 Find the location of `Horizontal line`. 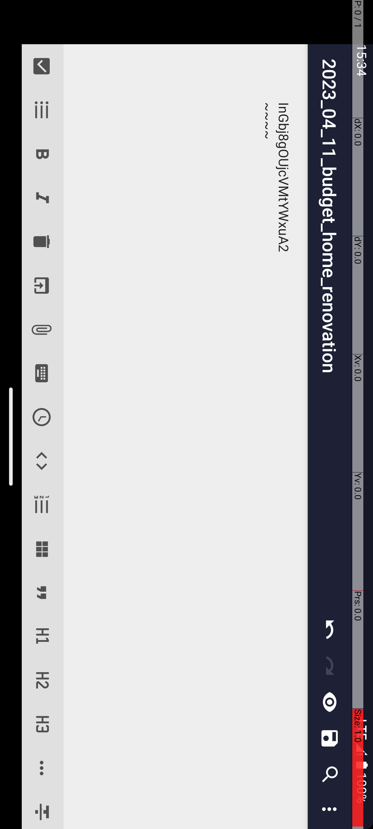

Horizontal line is located at coordinates (768, 332).